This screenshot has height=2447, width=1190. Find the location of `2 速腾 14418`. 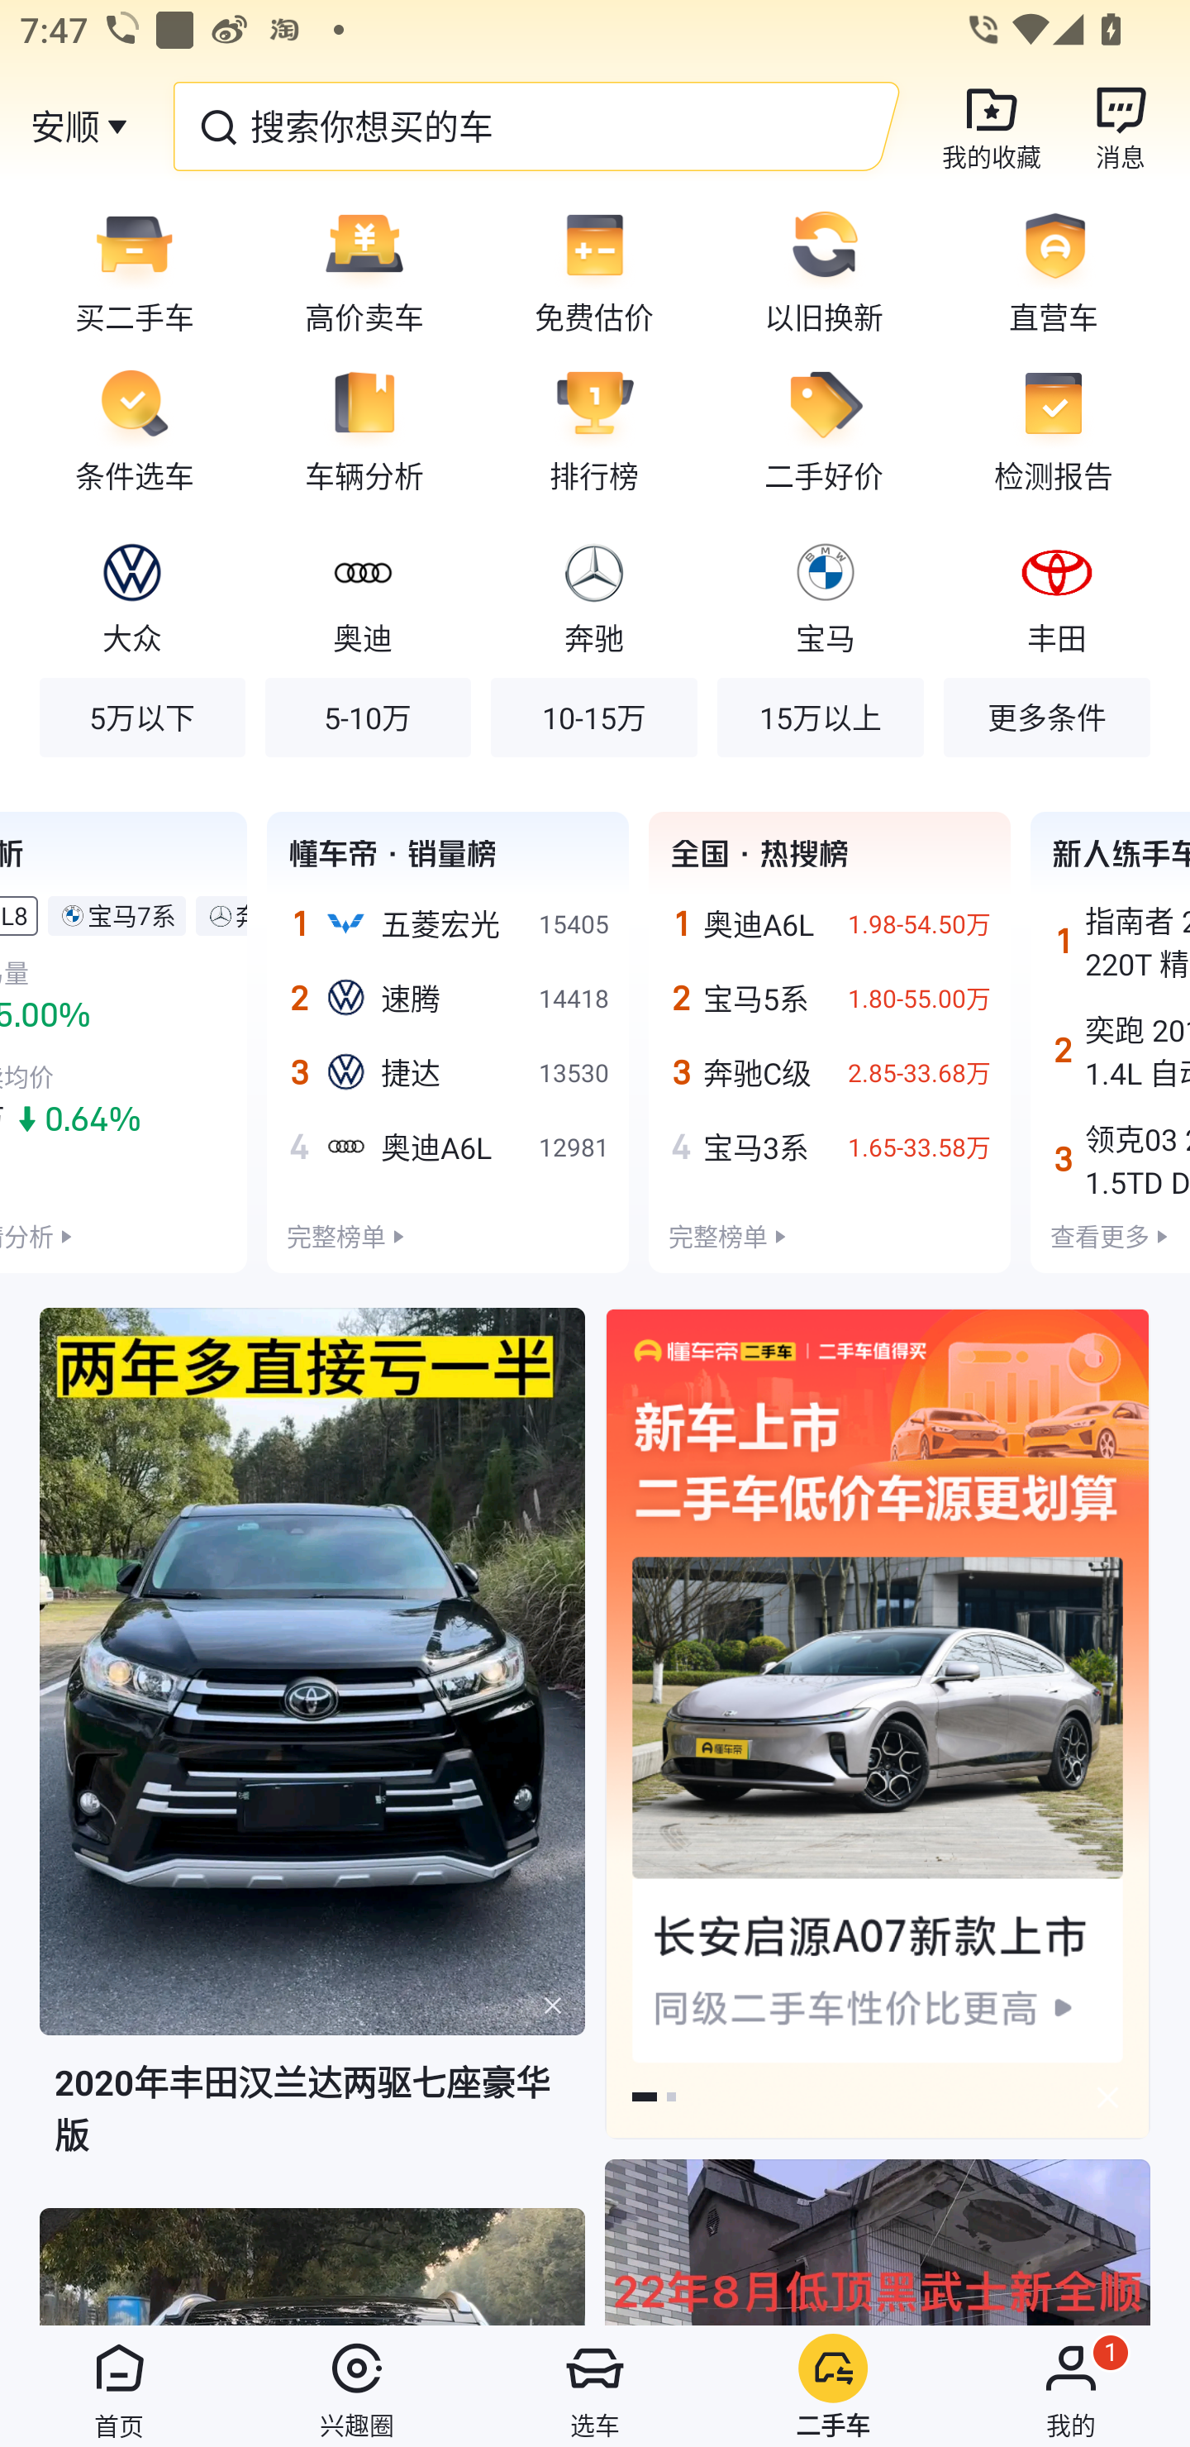

2 速腾 14418 is located at coordinates (448, 999).